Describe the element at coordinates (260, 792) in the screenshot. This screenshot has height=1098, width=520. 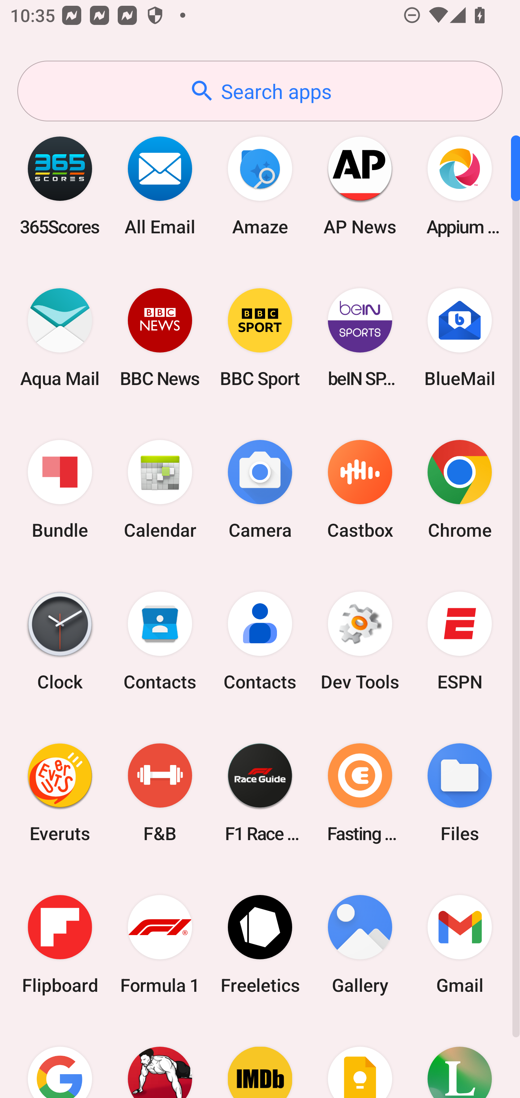
I see `F1 Race Guide` at that location.